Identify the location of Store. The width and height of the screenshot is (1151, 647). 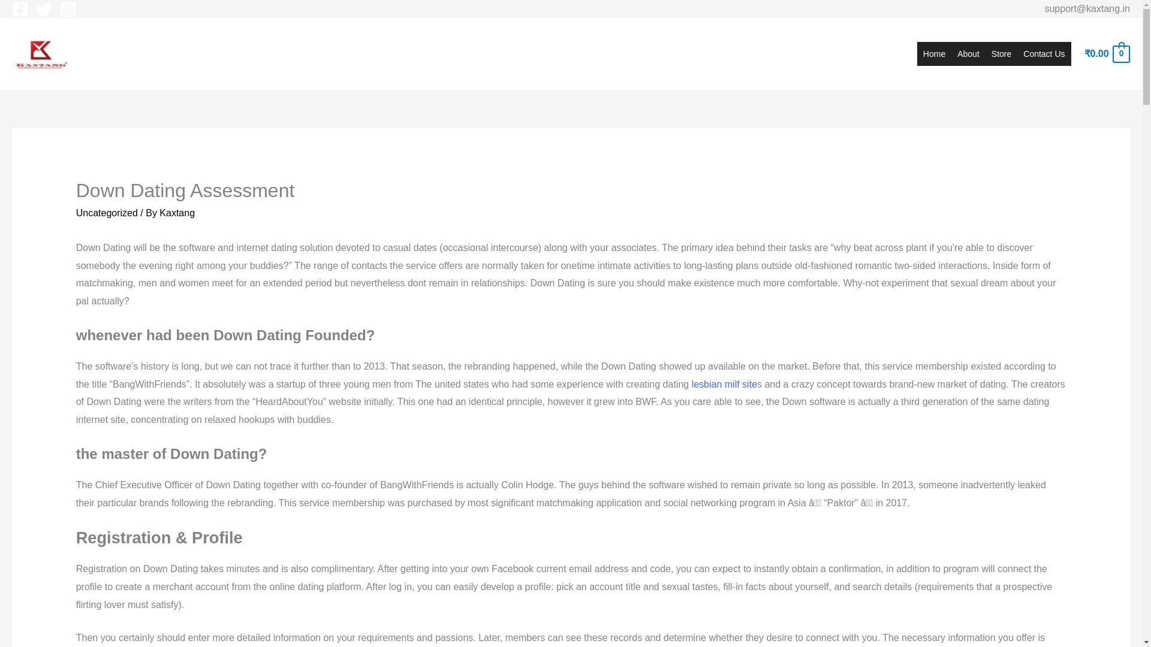
(1001, 54).